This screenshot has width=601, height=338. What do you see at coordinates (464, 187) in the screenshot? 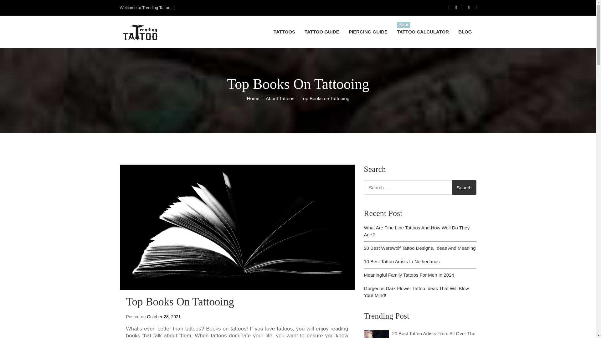
I see `Search` at bounding box center [464, 187].